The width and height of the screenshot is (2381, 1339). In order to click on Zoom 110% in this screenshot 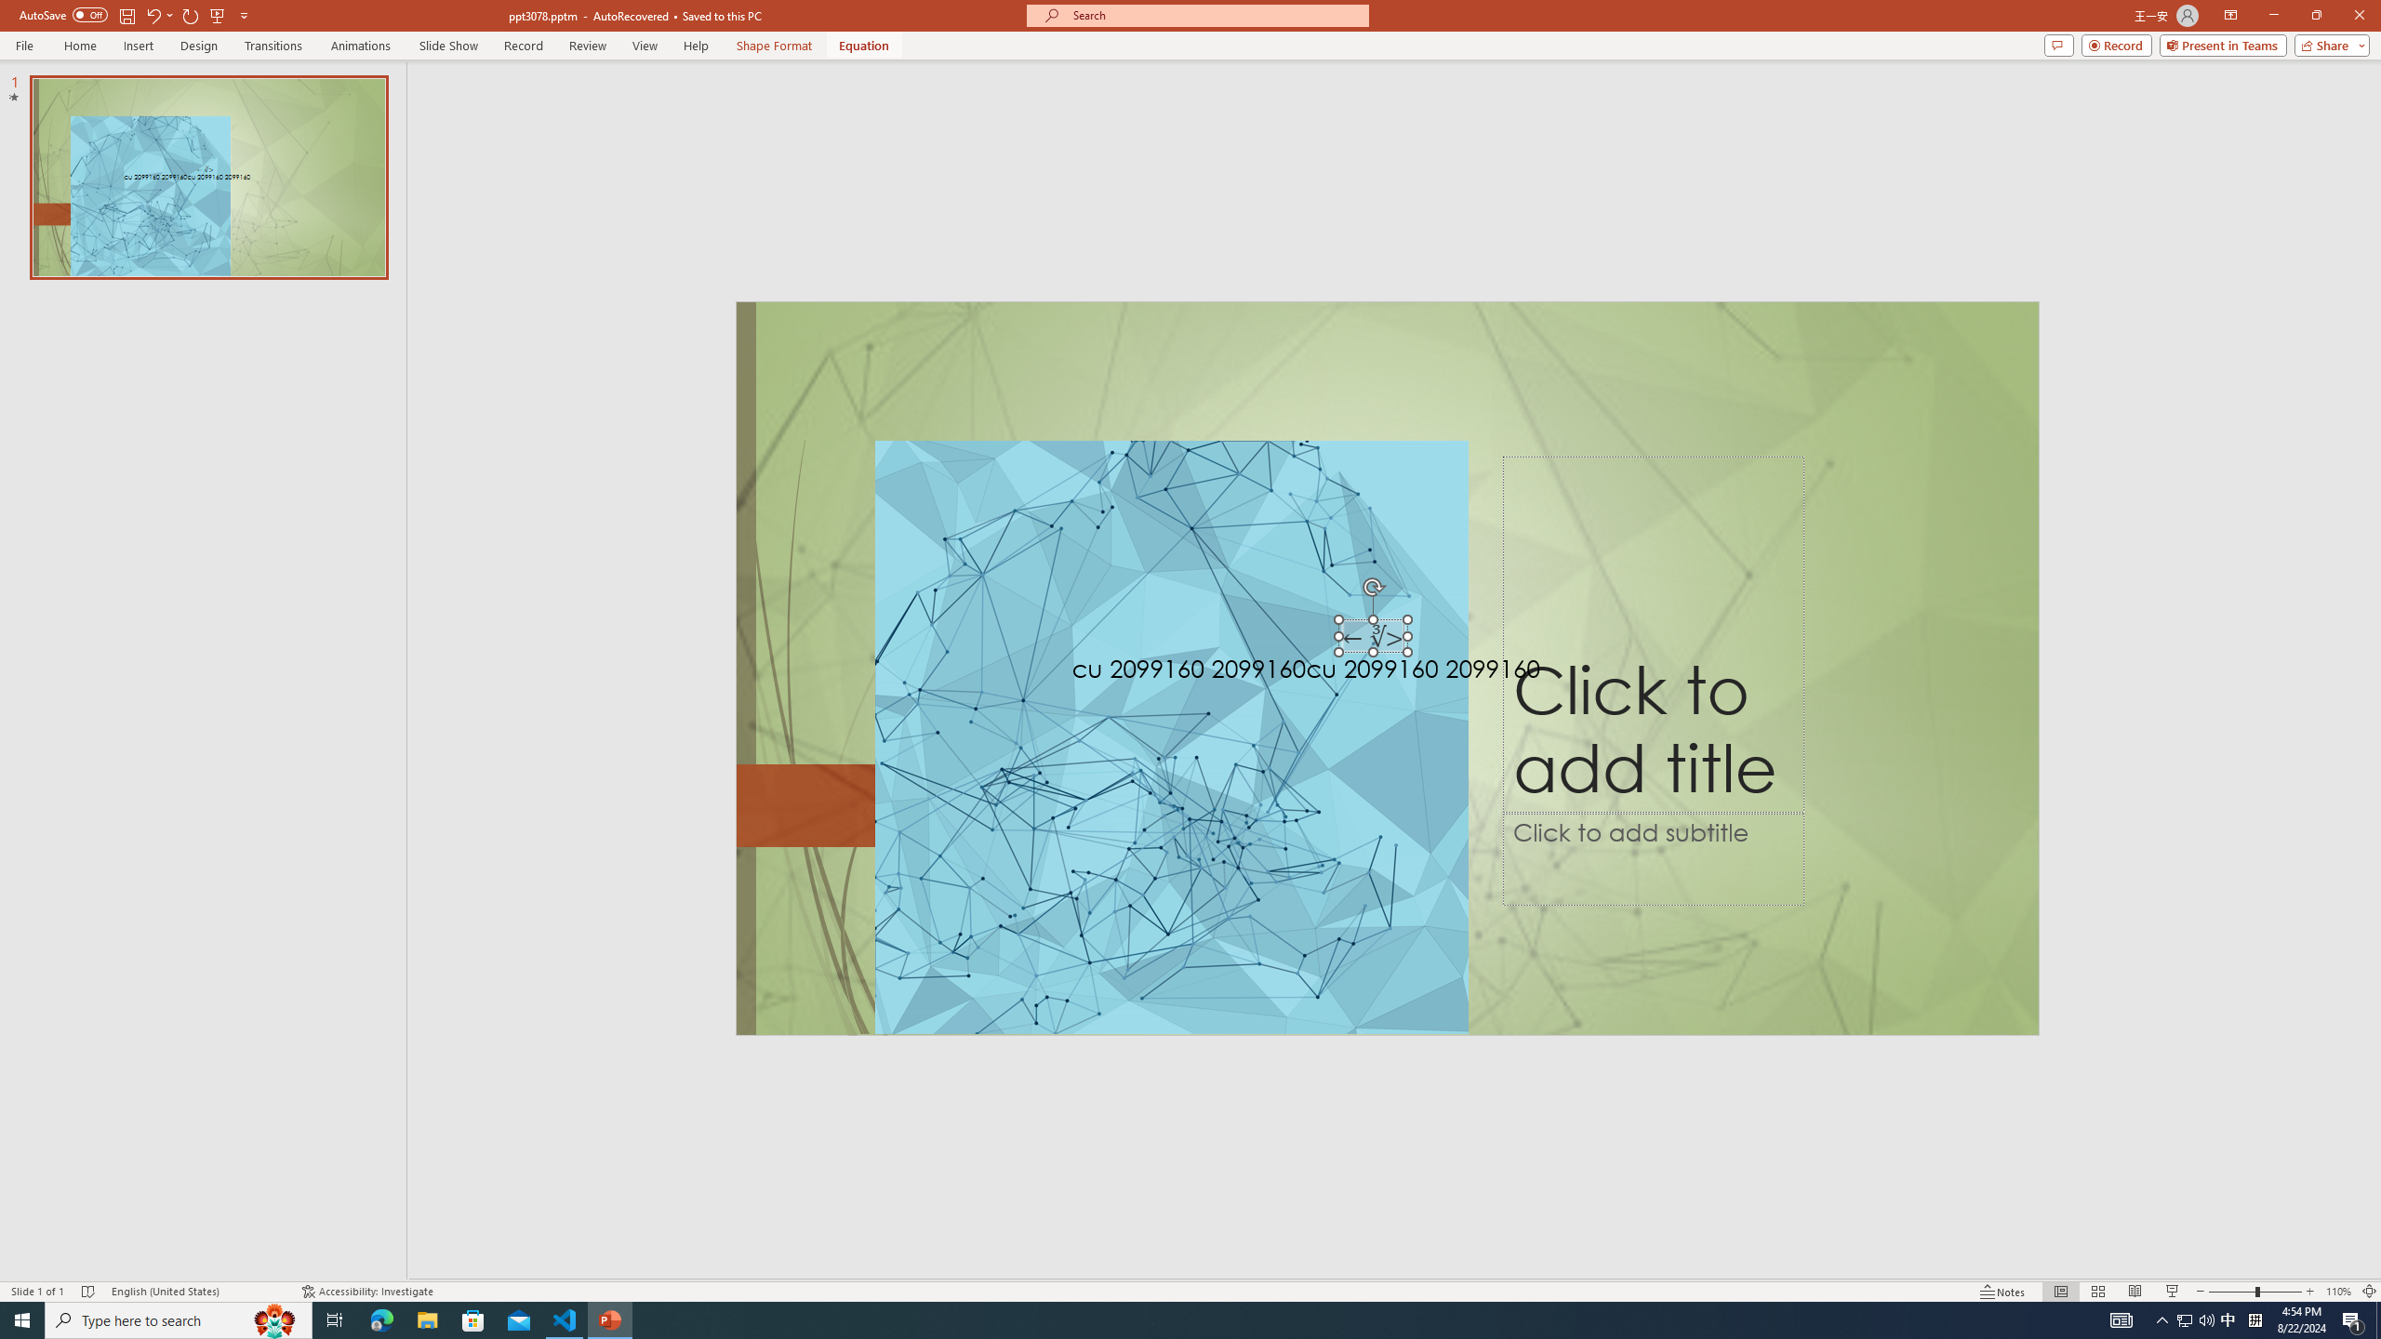, I will do `click(2338, 1292)`.